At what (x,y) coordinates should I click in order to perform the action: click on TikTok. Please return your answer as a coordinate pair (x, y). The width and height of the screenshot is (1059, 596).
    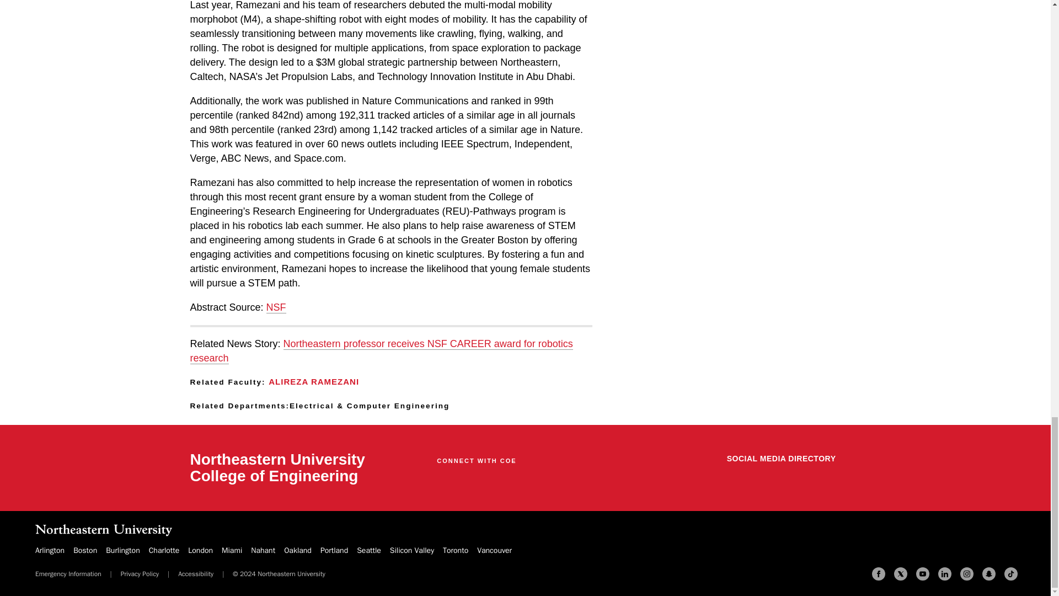
    Looking at the image, I should click on (1010, 574).